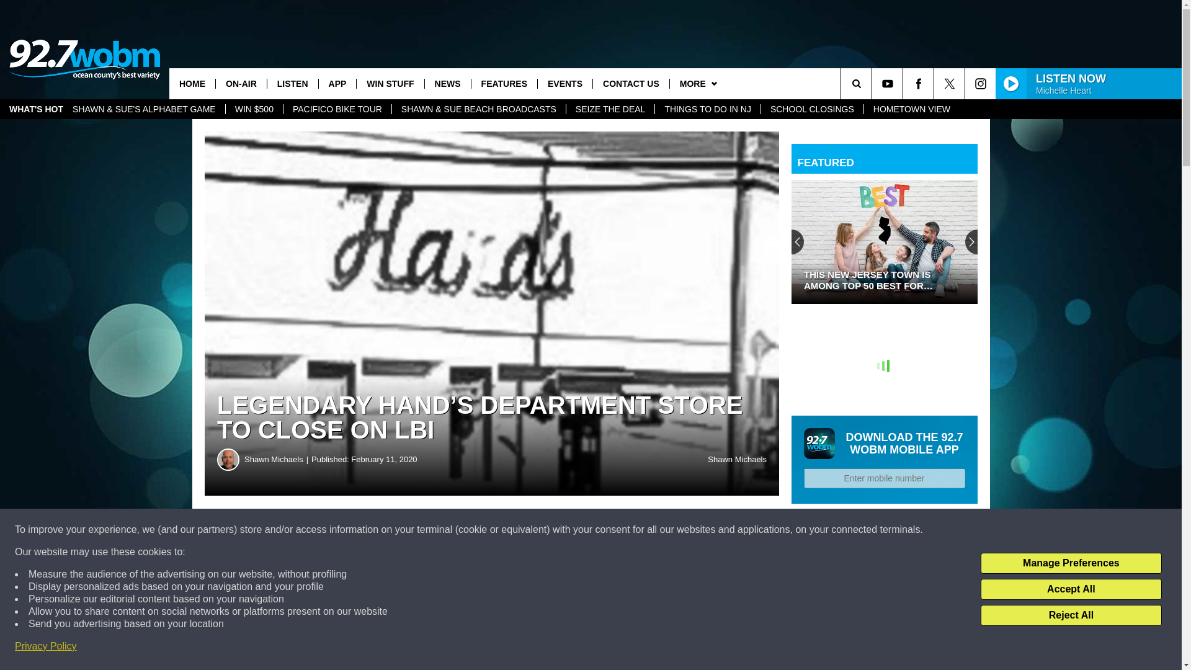 The width and height of the screenshot is (1191, 670). I want to click on Share on Facebook, so click(377, 530).